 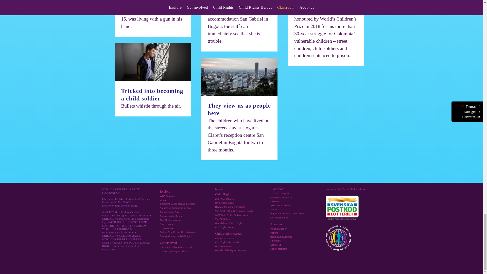 What do you see at coordinates (162, 200) in the screenshot?
I see `Video` at bounding box center [162, 200].